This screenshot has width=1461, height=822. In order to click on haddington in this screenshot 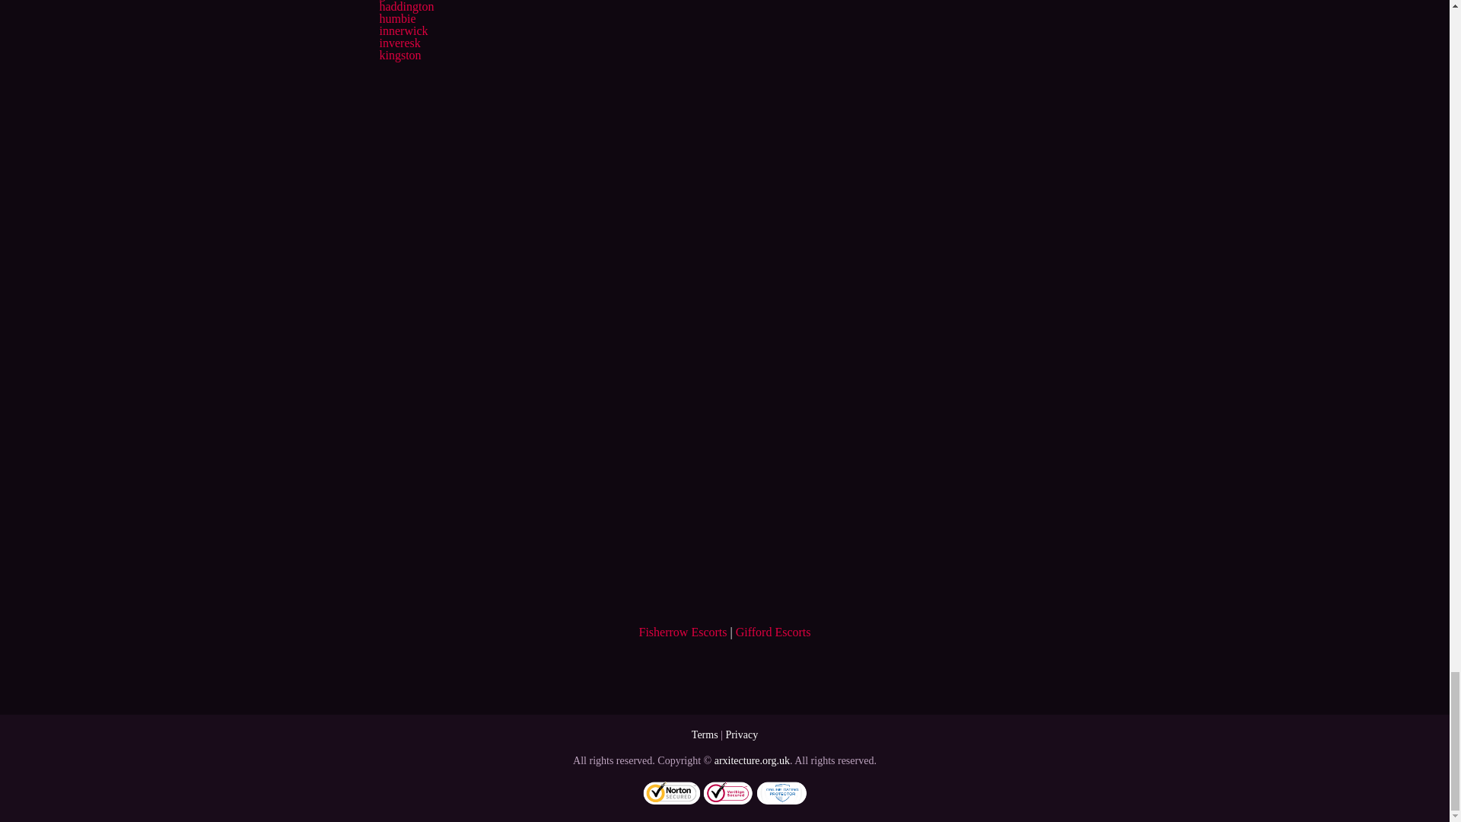, I will do `click(406, 6)`.